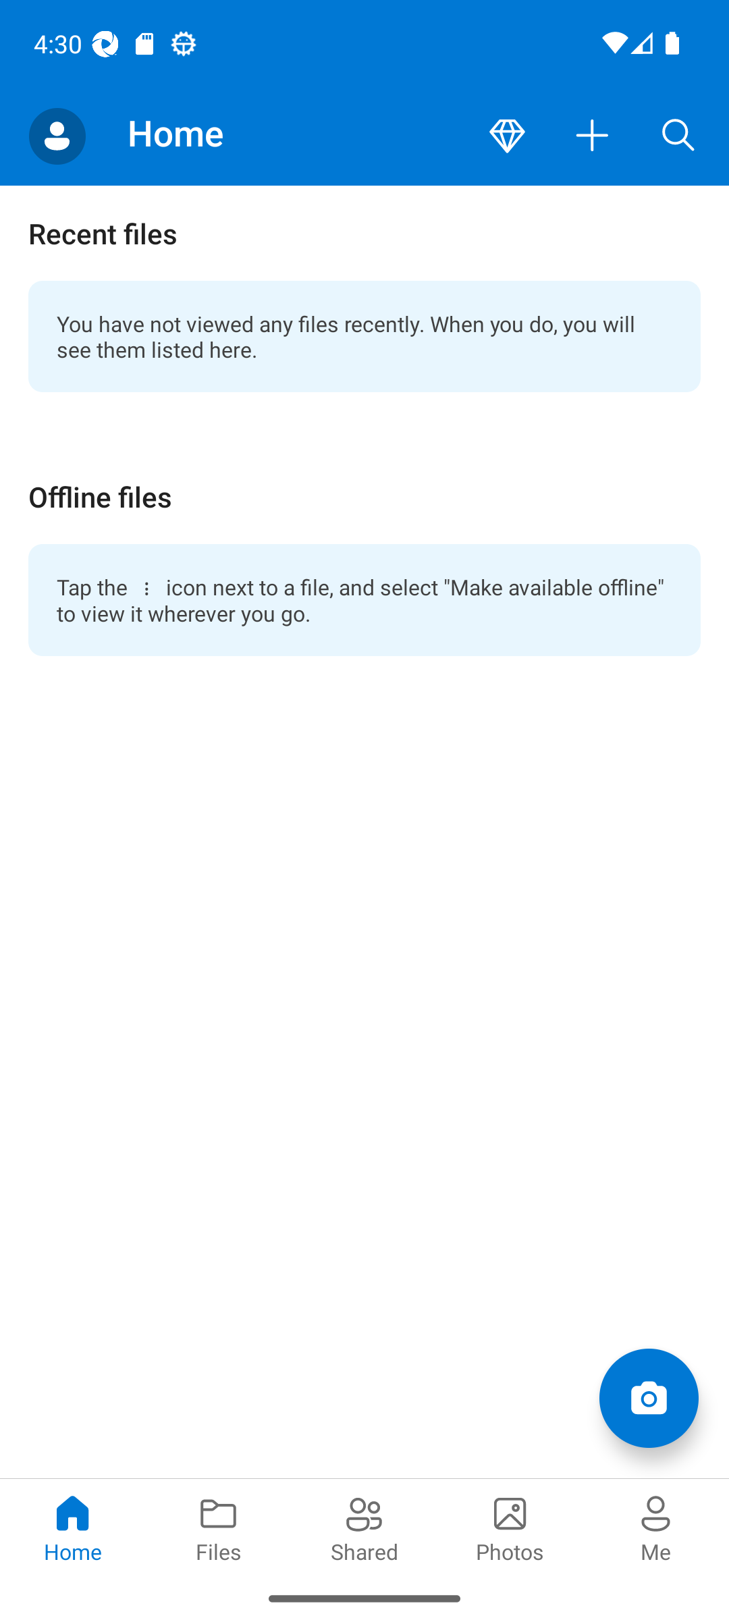 The image size is (729, 1620). Describe the element at coordinates (678, 136) in the screenshot. I see `Search button` at that location.